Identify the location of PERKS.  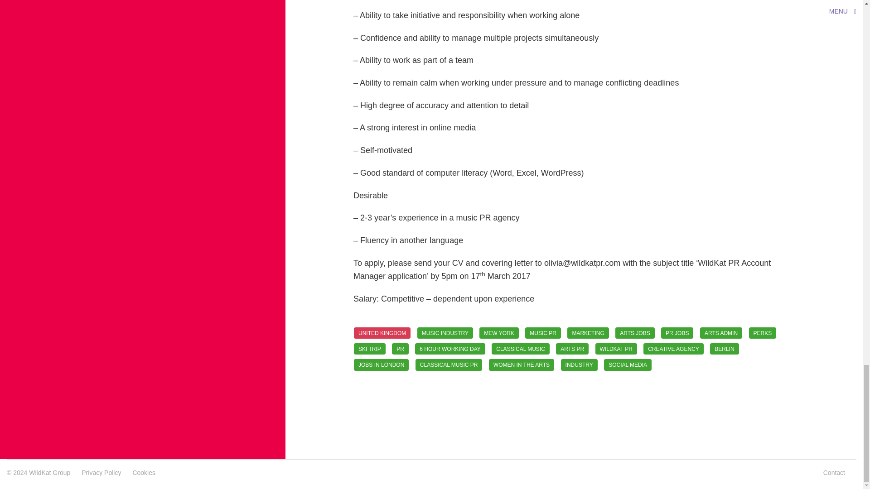
(762, 333).